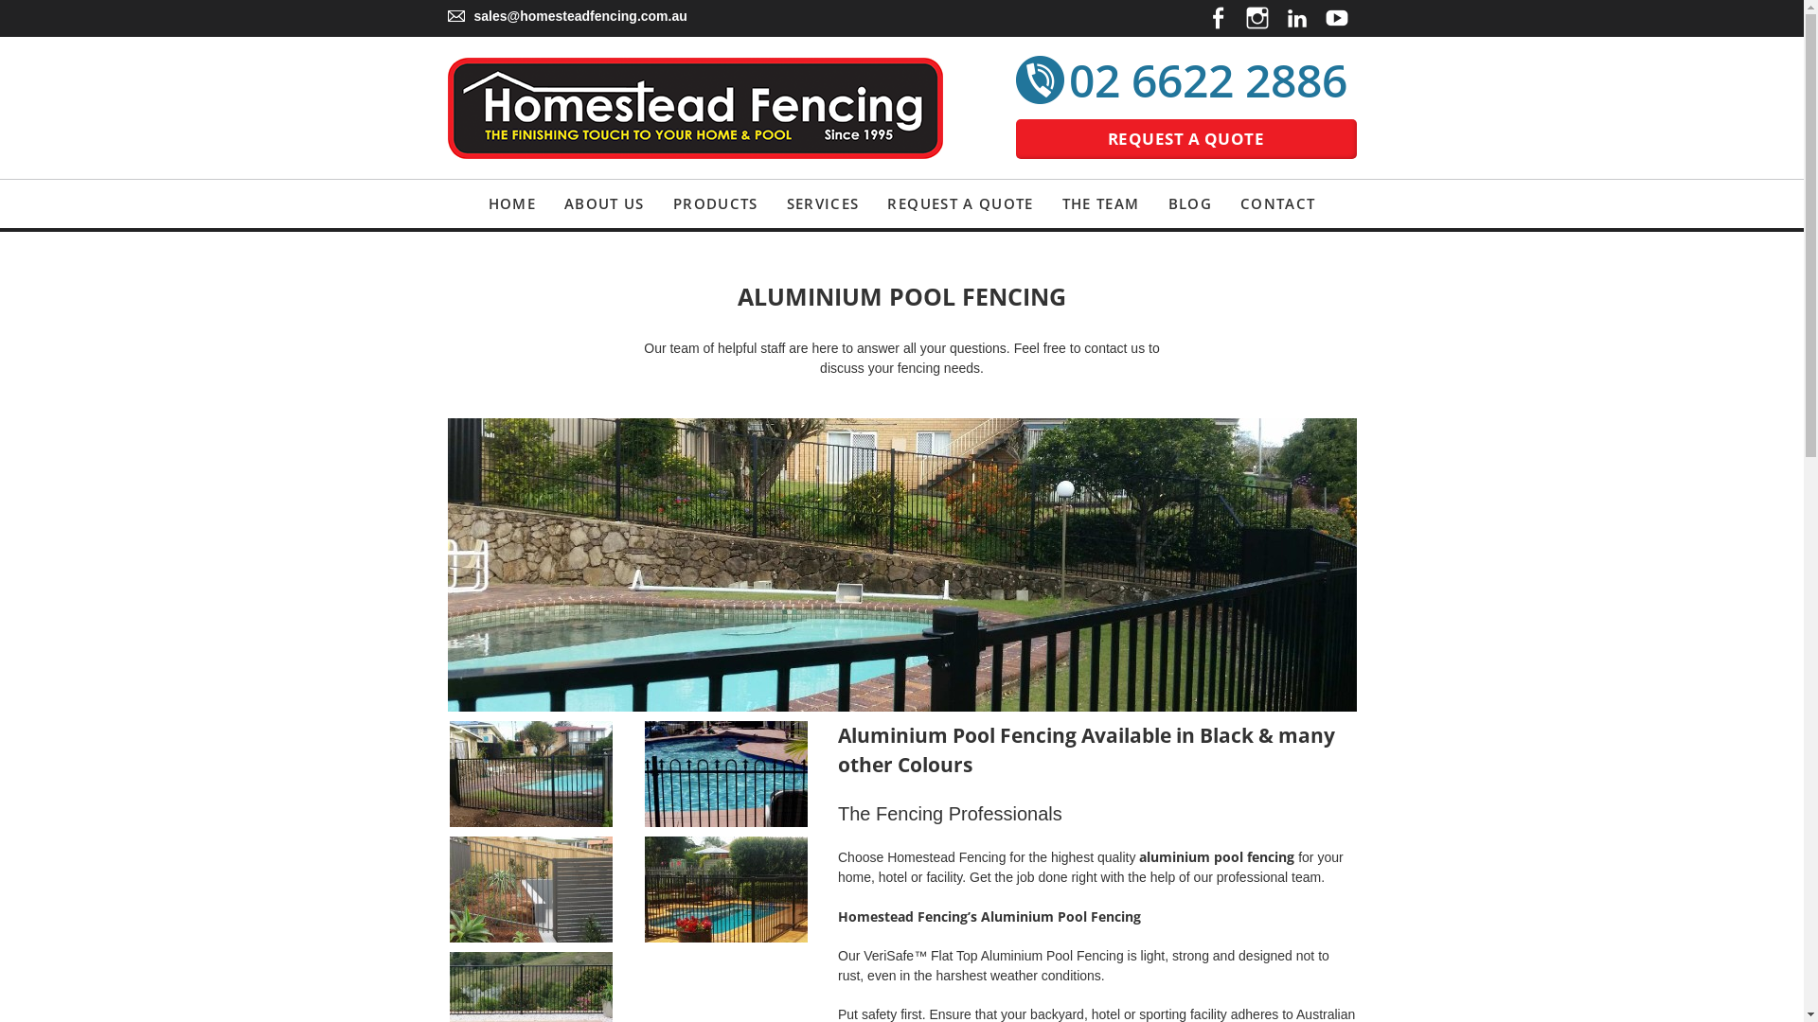 This screenshot has width=1818, height=1022. Describe the element at coordinates (1336, 18) in the screenshot. I see `Youtube` at that location.